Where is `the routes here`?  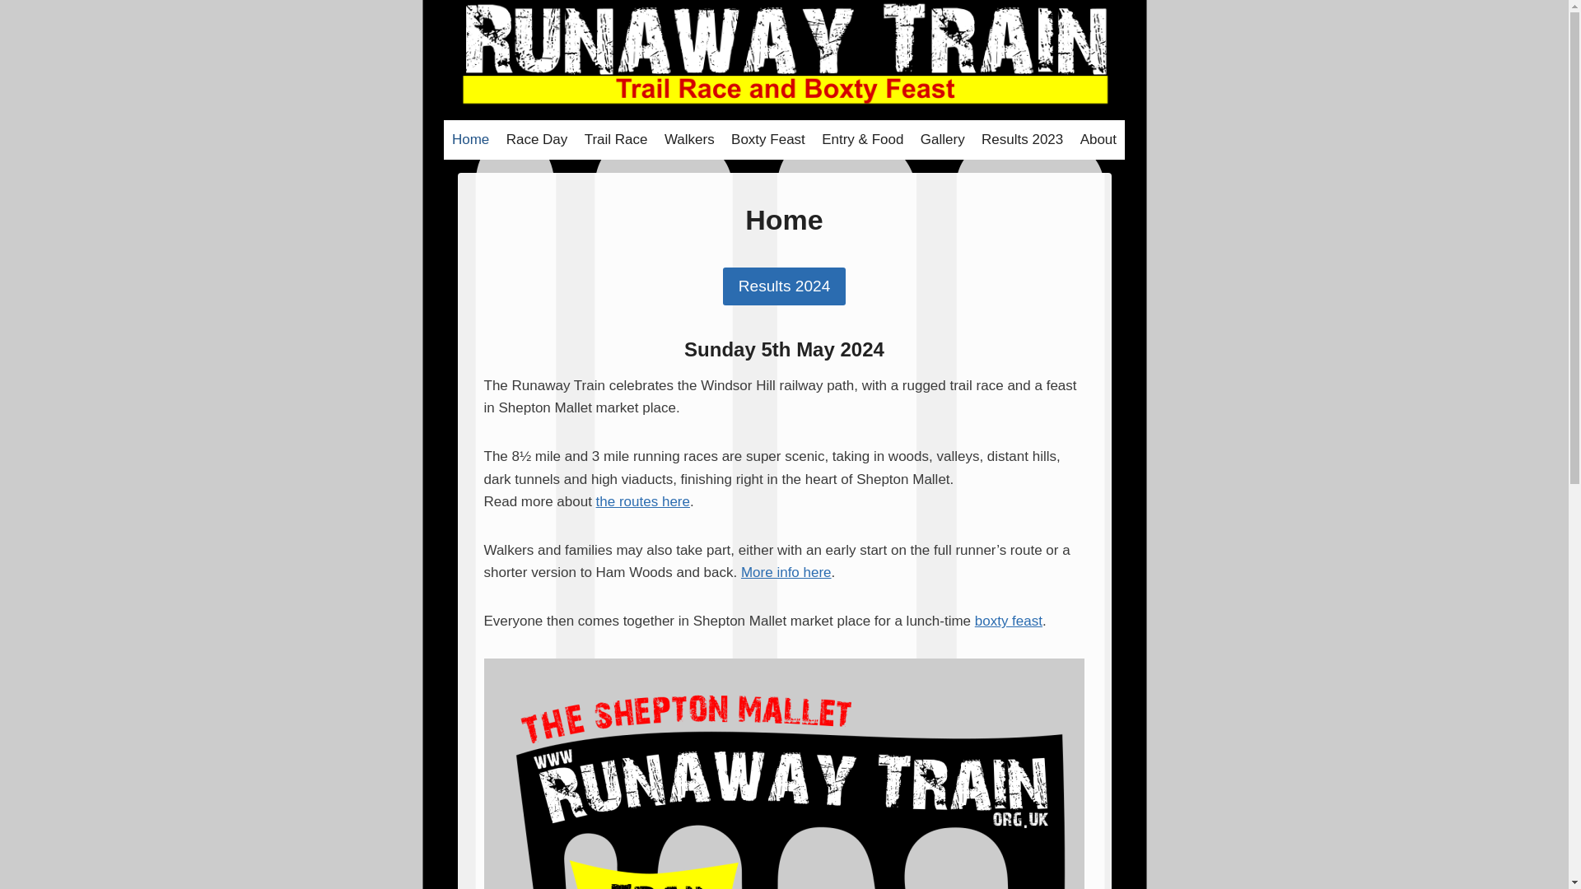 the routes here is located at coordinates (642, 501).